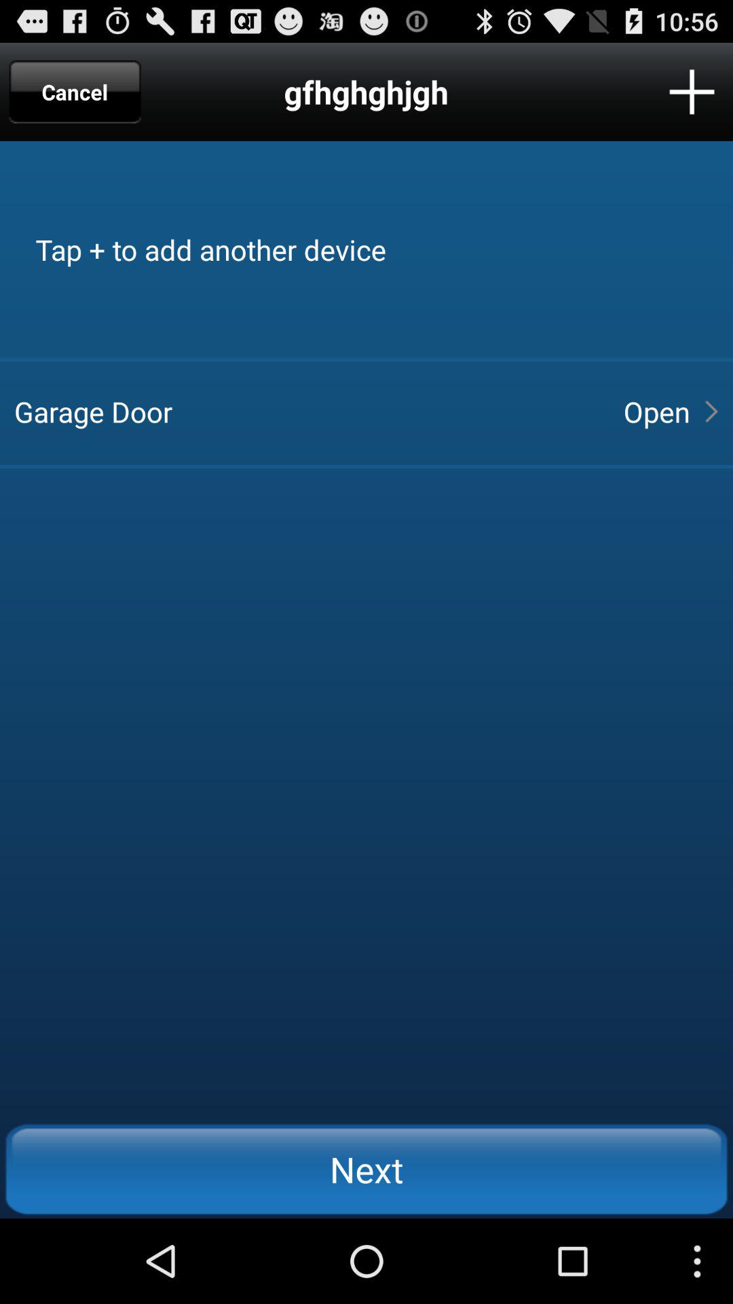  What do you see at coordinates (75, 92) in the screenshot?
I see `launch the icon to the left of the gfhghghjgh icon` at bounding box center [75, 92].